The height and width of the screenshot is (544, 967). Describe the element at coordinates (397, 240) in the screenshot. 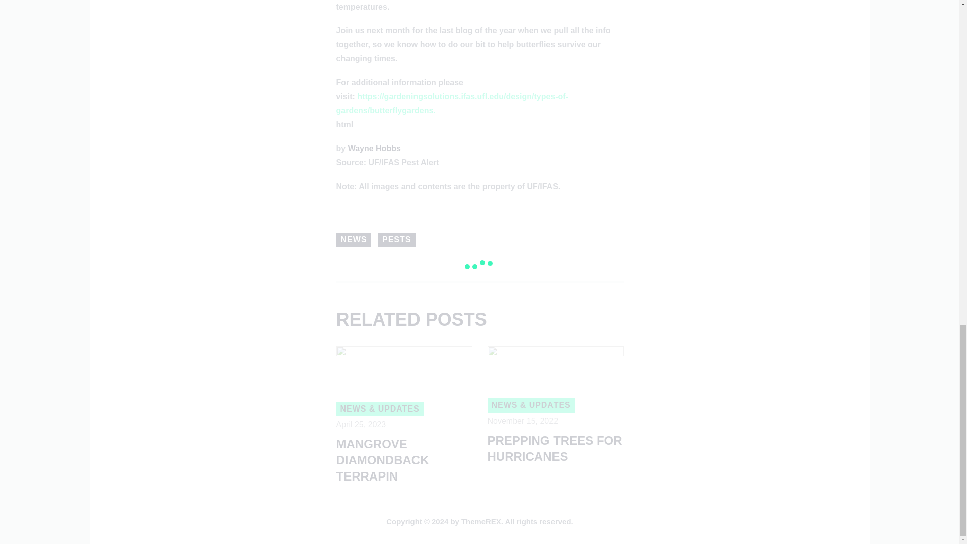

I see `PESTS` at that location.